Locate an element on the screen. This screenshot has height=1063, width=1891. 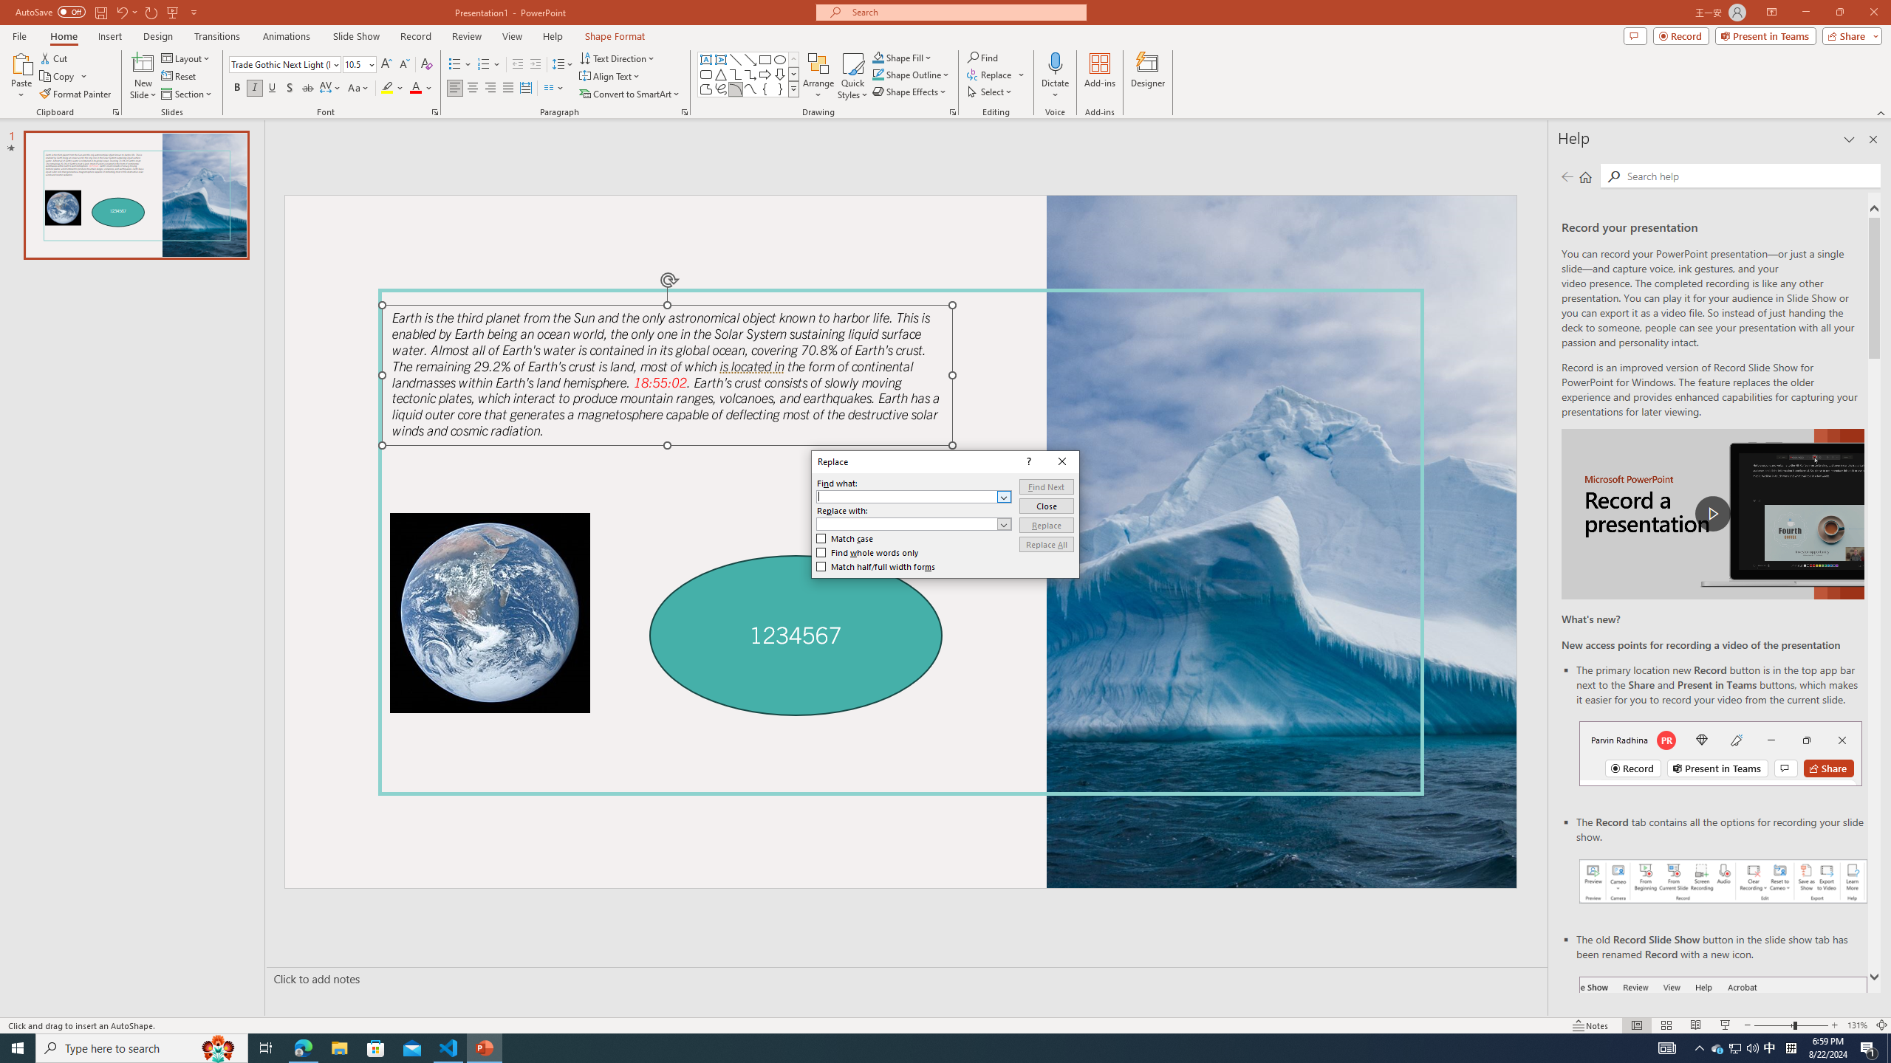
Text Direction is located at coordinates (982, 58).